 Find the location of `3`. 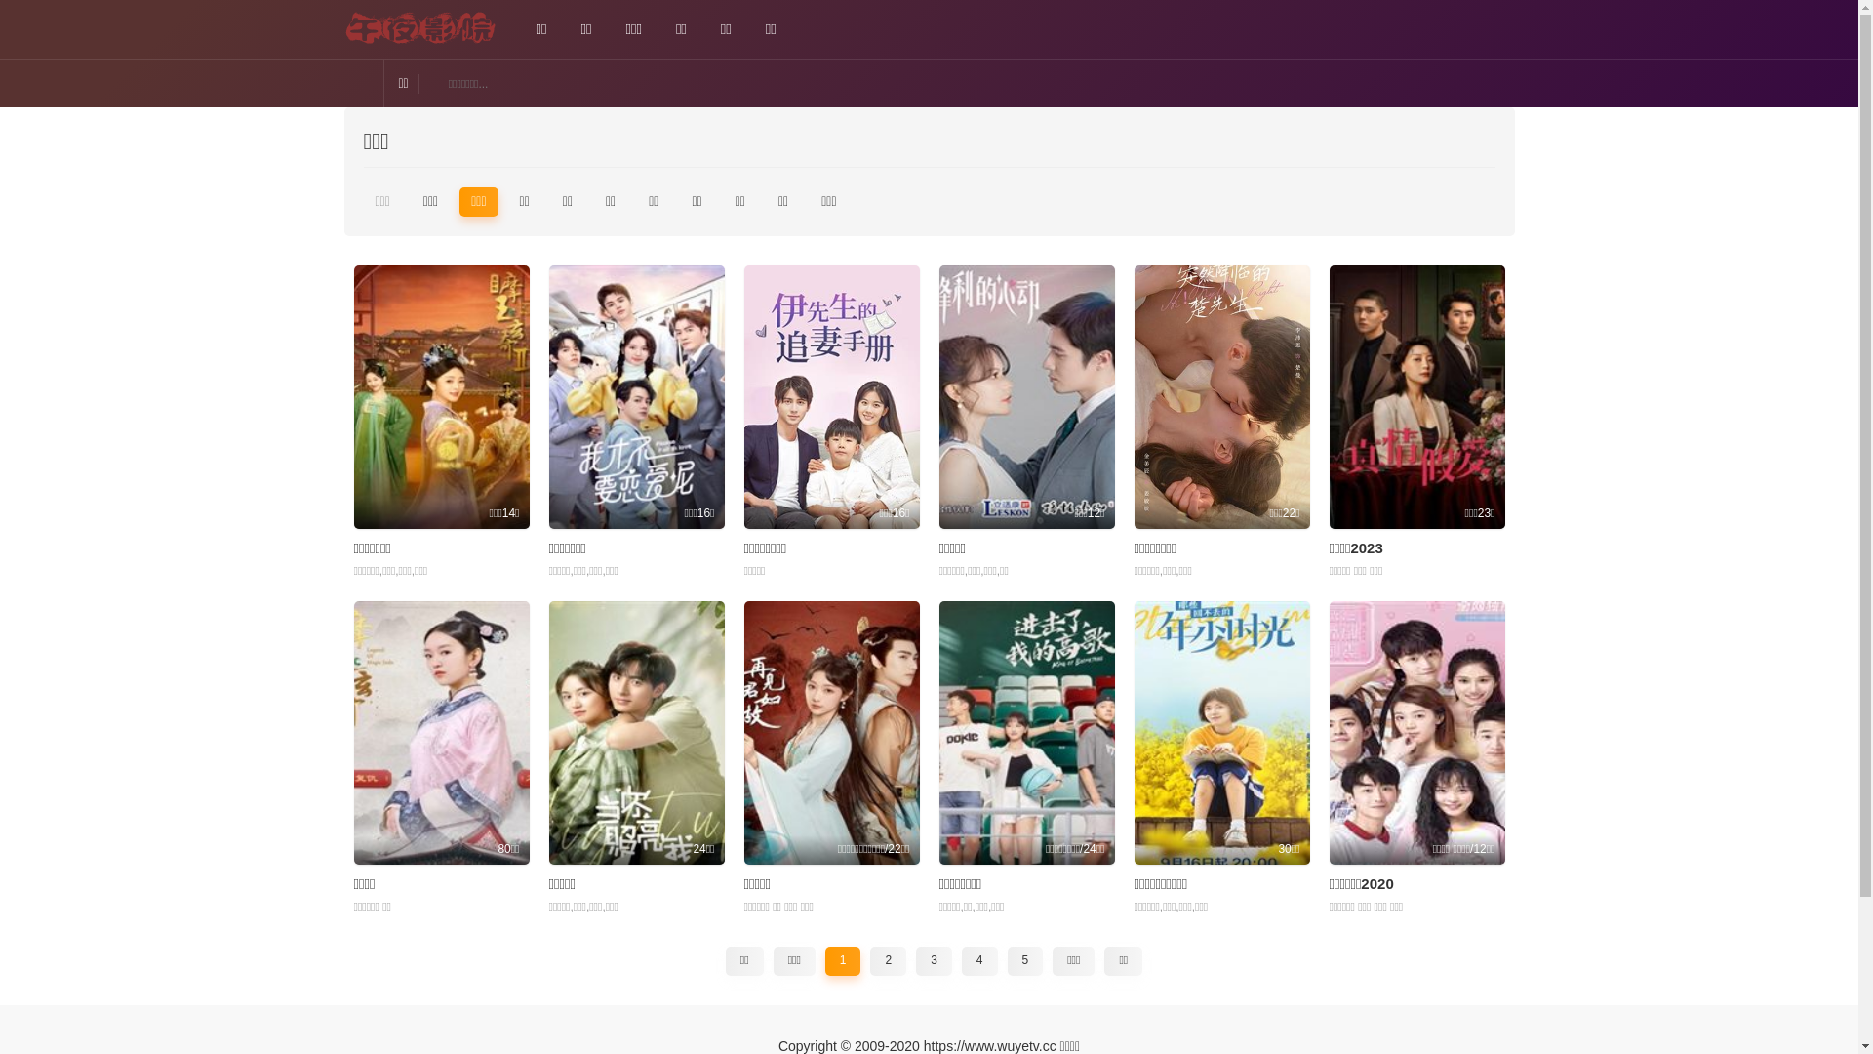

3 is located at coordinates (935, 961).